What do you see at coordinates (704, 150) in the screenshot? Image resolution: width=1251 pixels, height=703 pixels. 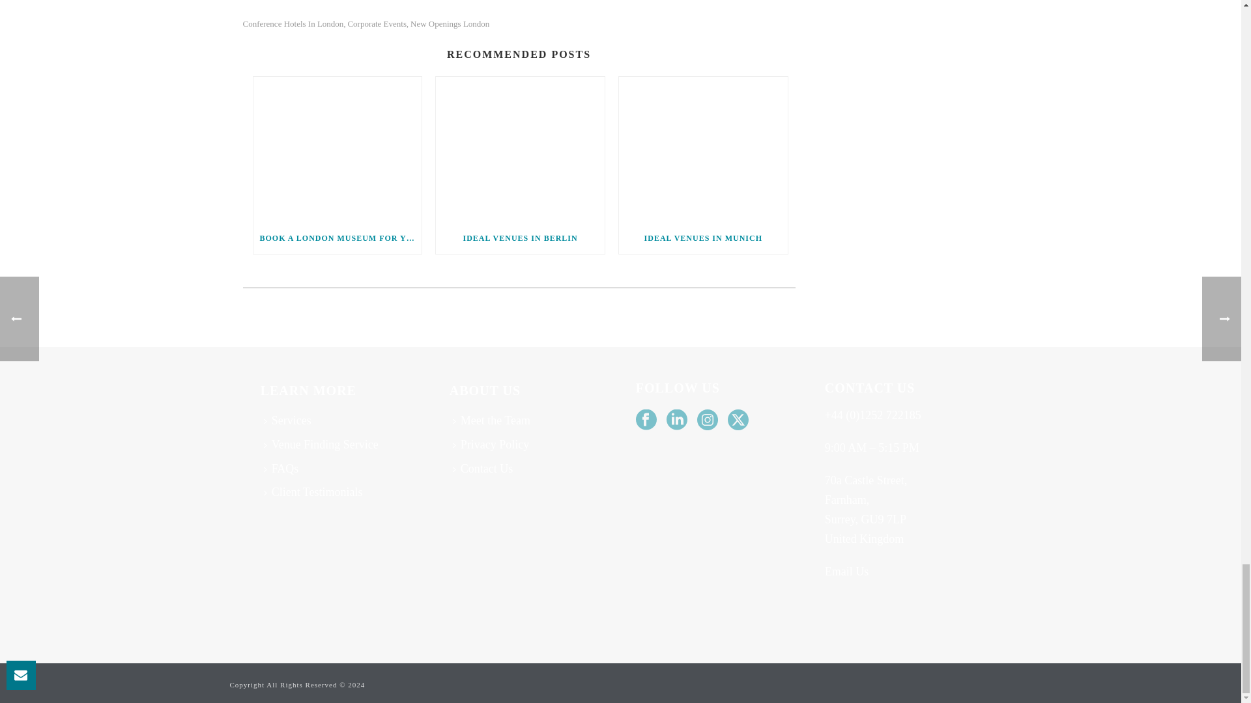 I see `Ideal Venues in Munich` at bounding box center [704, 150].